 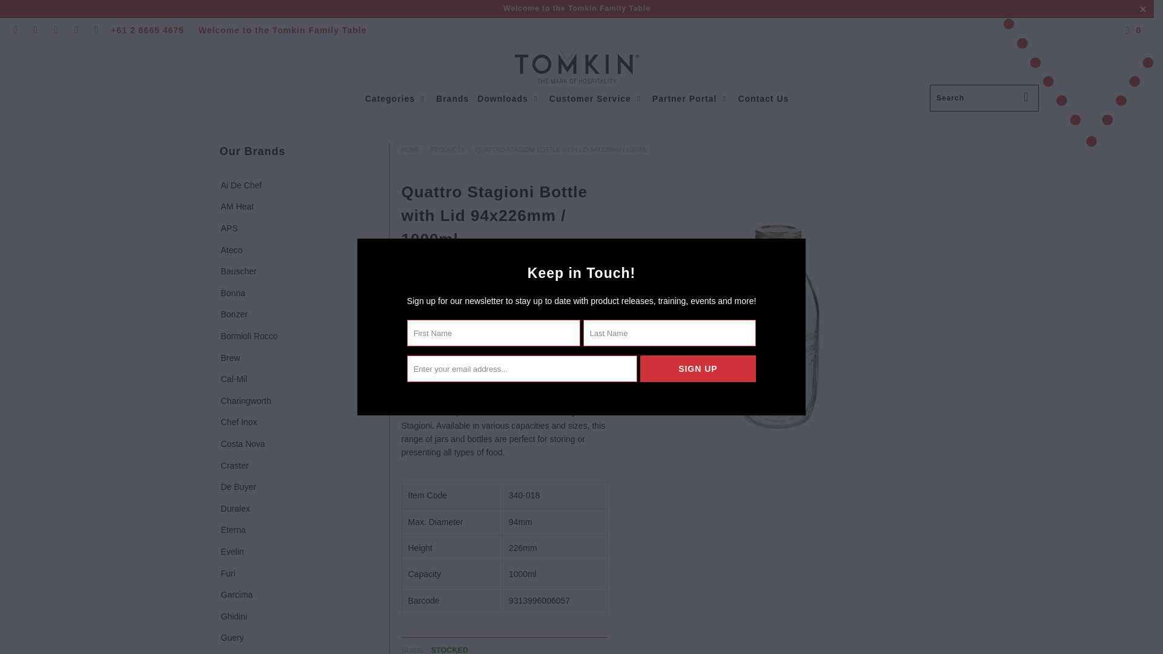 What do you see at coordinates (236, 207) in the screenshot?
I see `AM Heat` at bounding box center [236, 207].